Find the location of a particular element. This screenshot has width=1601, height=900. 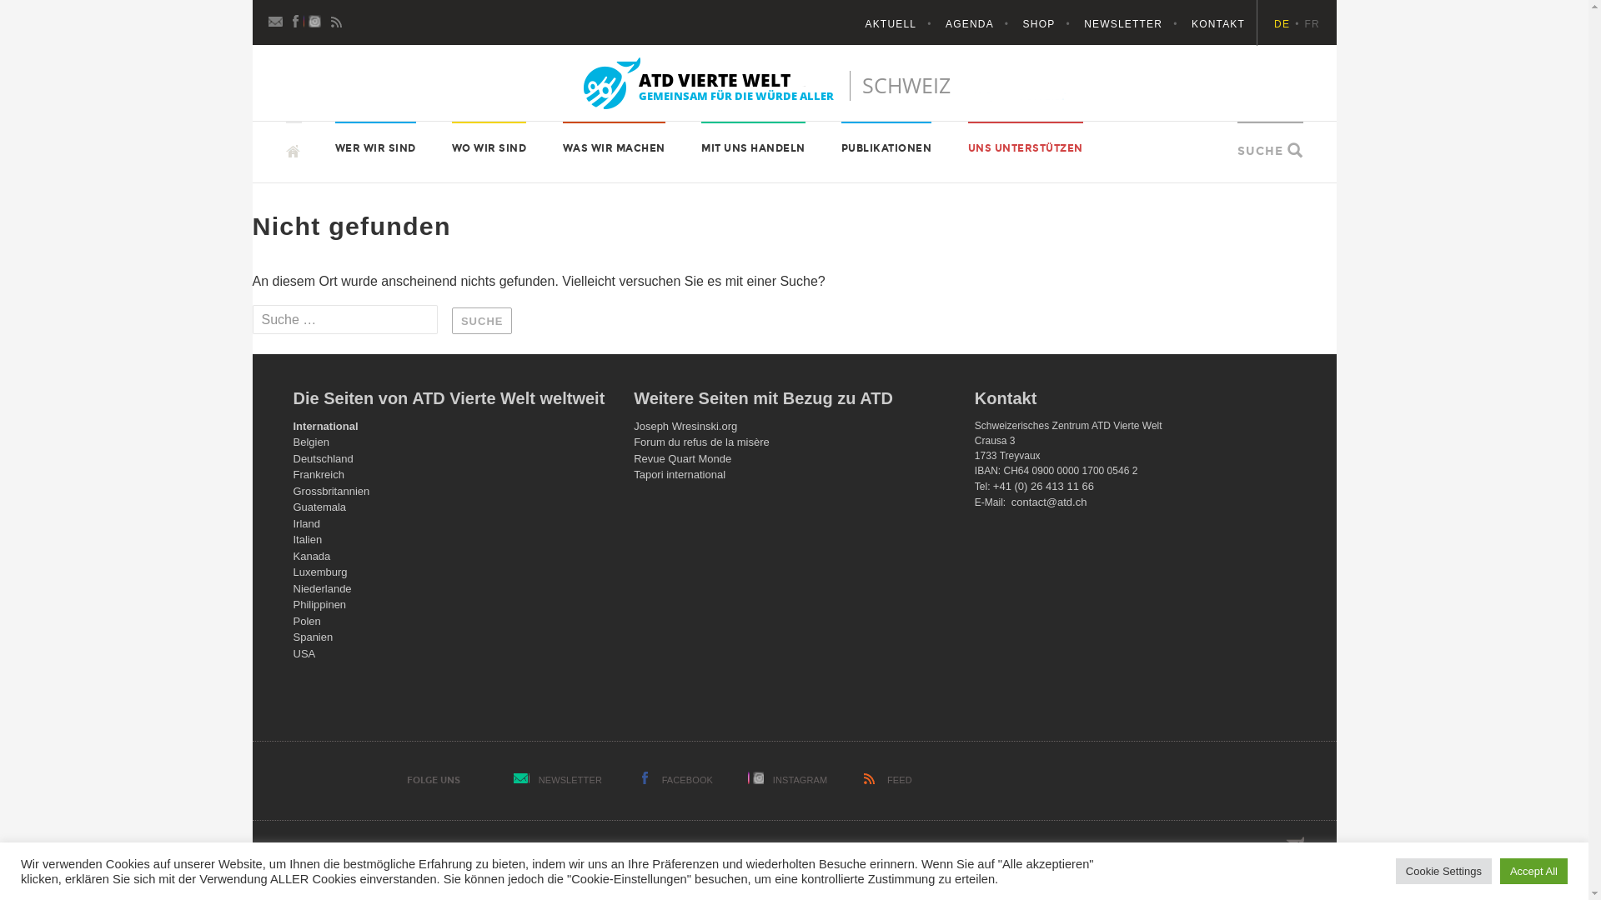

SHOP is located at coordinates (1052, 24).